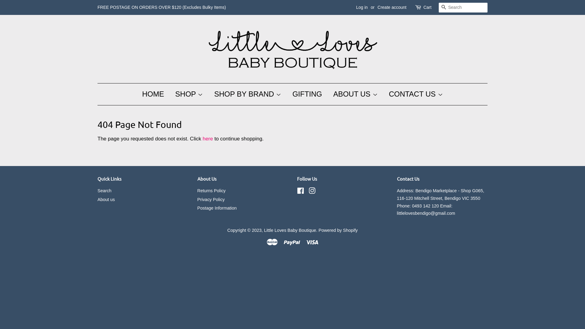  What do you see at coordinates (208, 139) in the screenshot?
I see `here` at bounding box center [208, 139].